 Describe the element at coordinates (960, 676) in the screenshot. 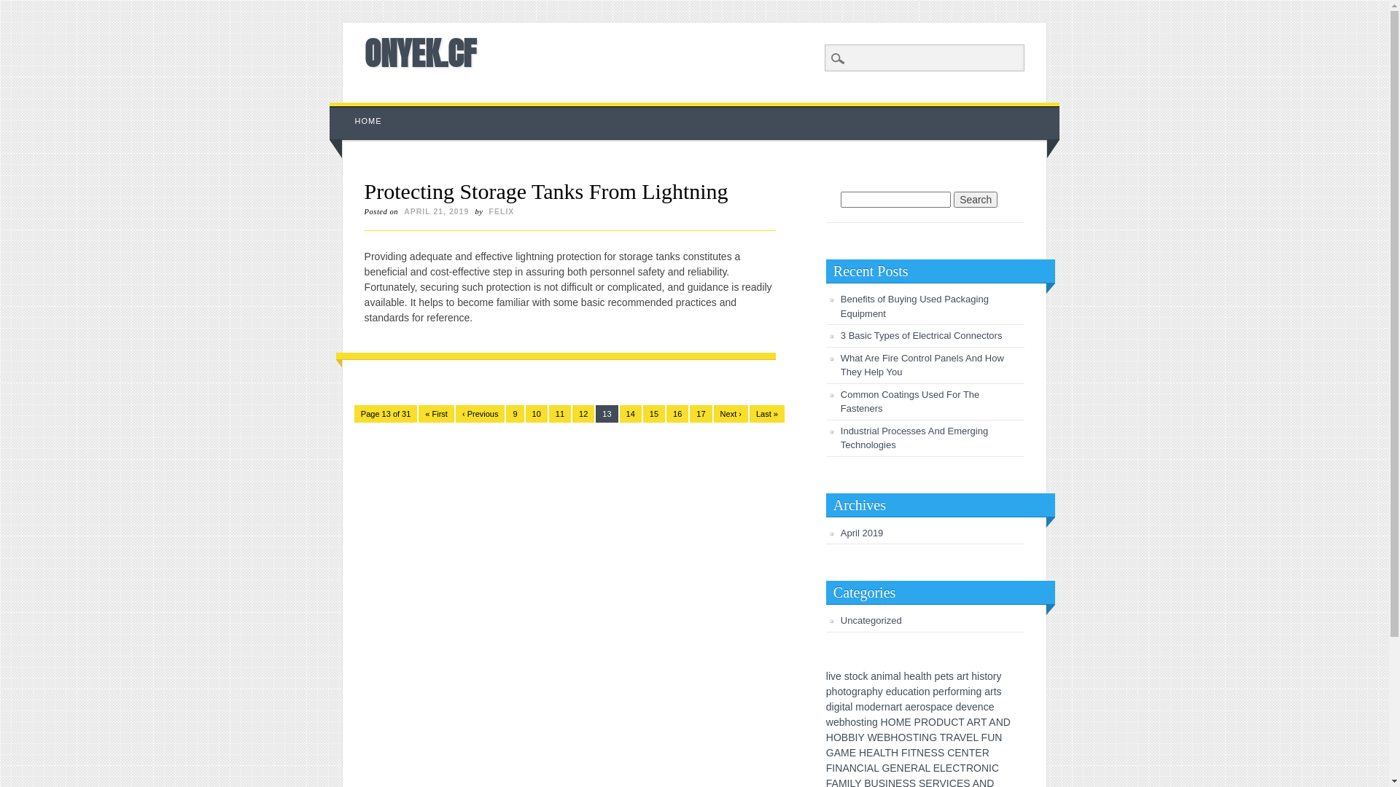

I see `a` at that location.